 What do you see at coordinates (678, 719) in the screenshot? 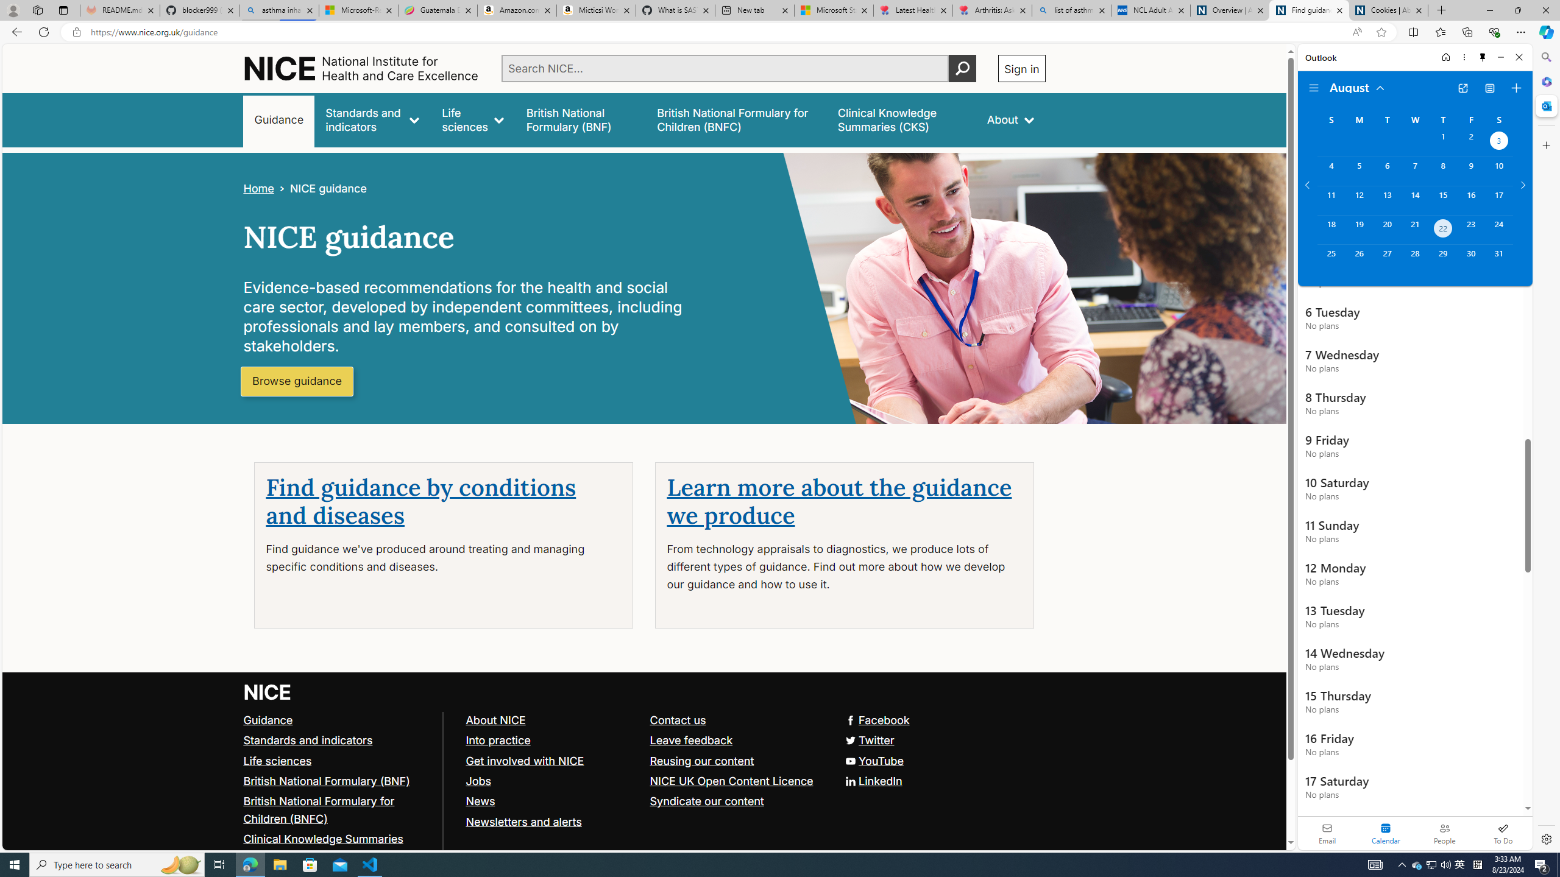
I see `Contact us` at bounding box center [678, 719].